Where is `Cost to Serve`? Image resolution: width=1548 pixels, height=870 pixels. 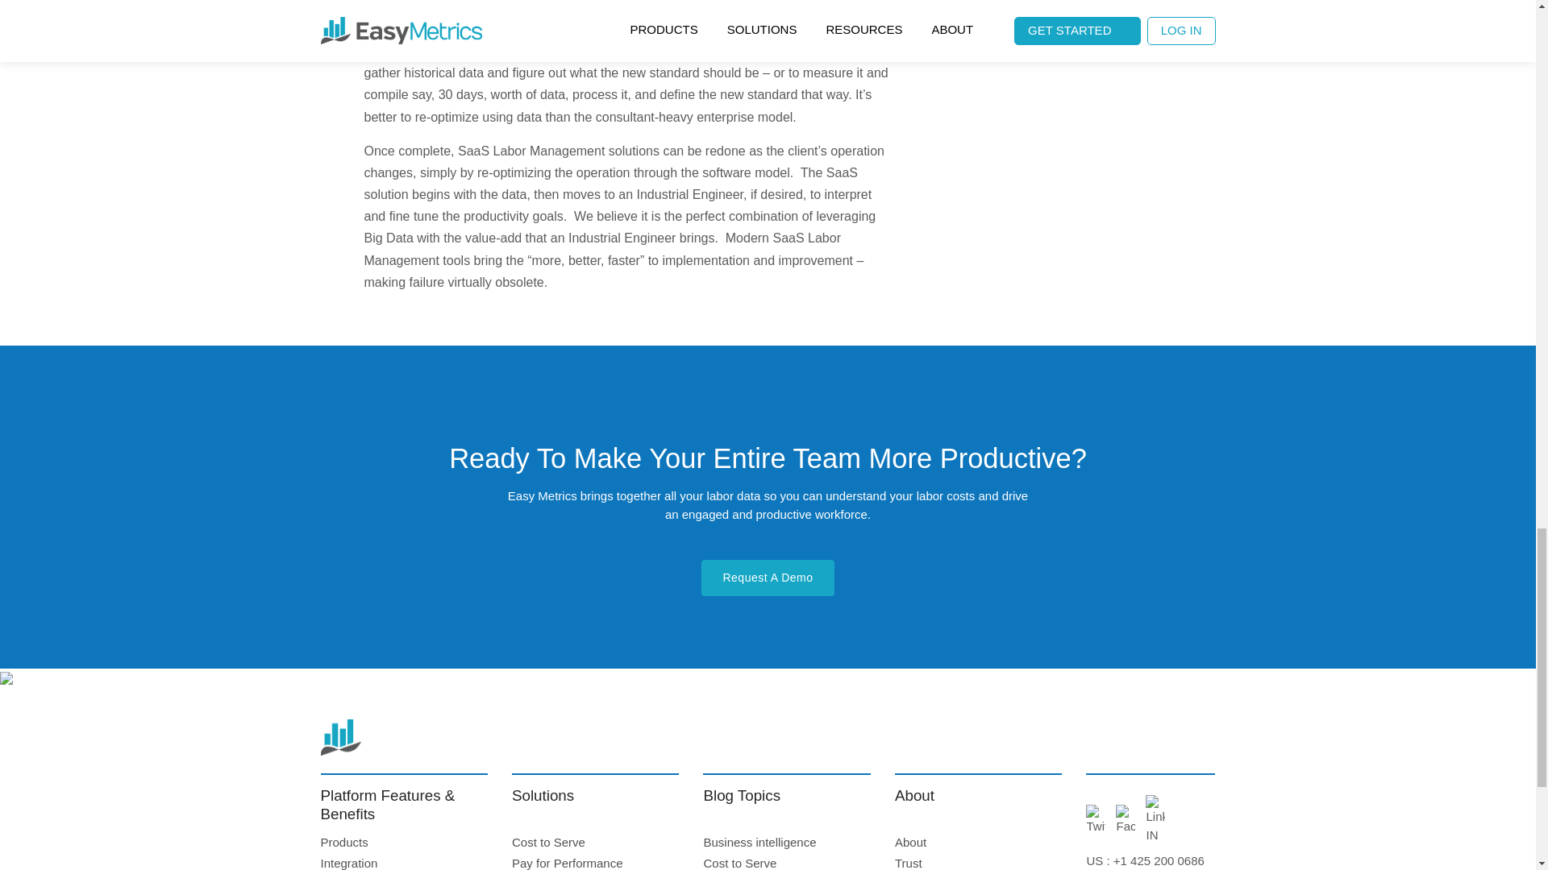 Cost to Serve is located at coordinates (548, 842).